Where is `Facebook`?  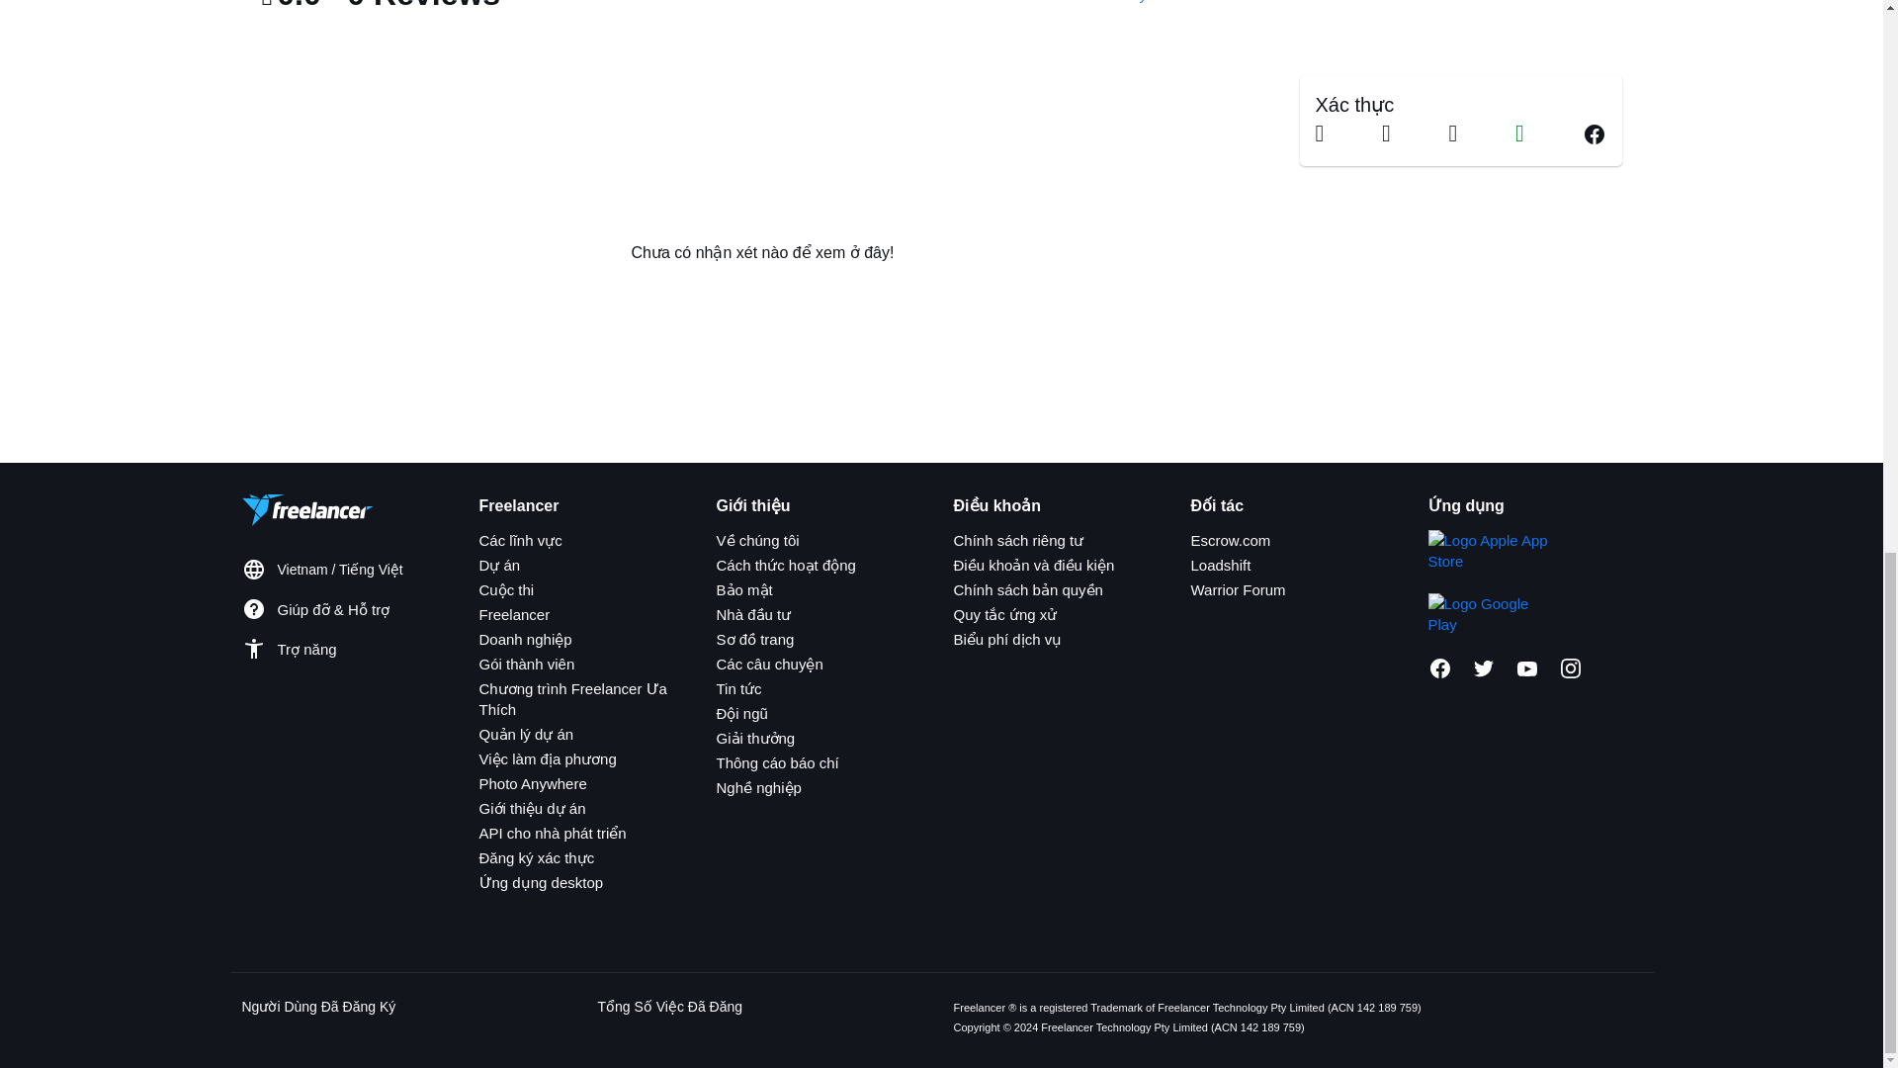 Facebook is located at coordinates (1439, 668).